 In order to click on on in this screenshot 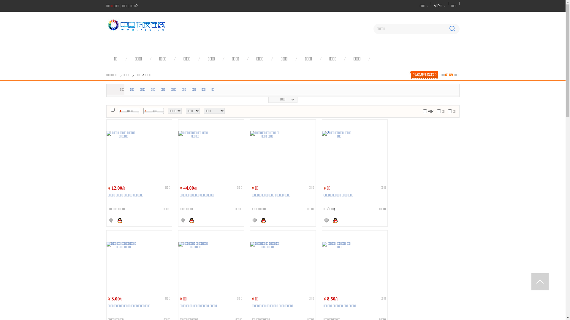, I will do `click(439, 111)`.